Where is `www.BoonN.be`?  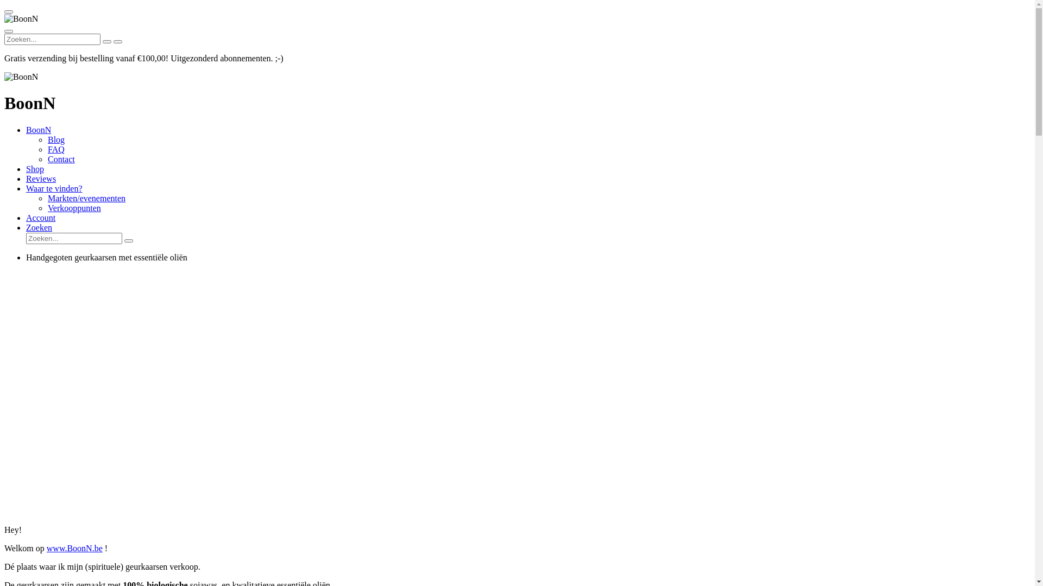 www.BoonN.be is located at coordinates (75, 548).